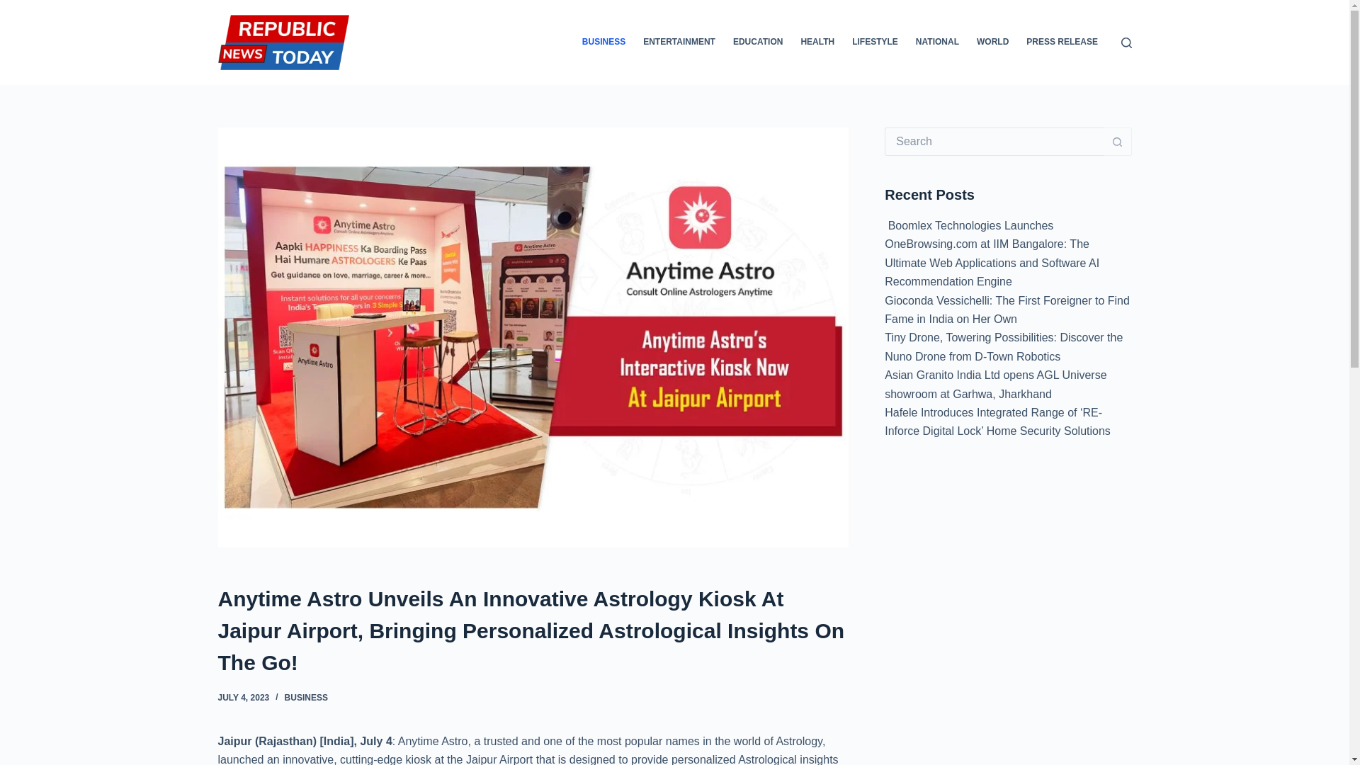 The image size is (1360, 765). I want to click on BUSINESS, so click(306, 698).